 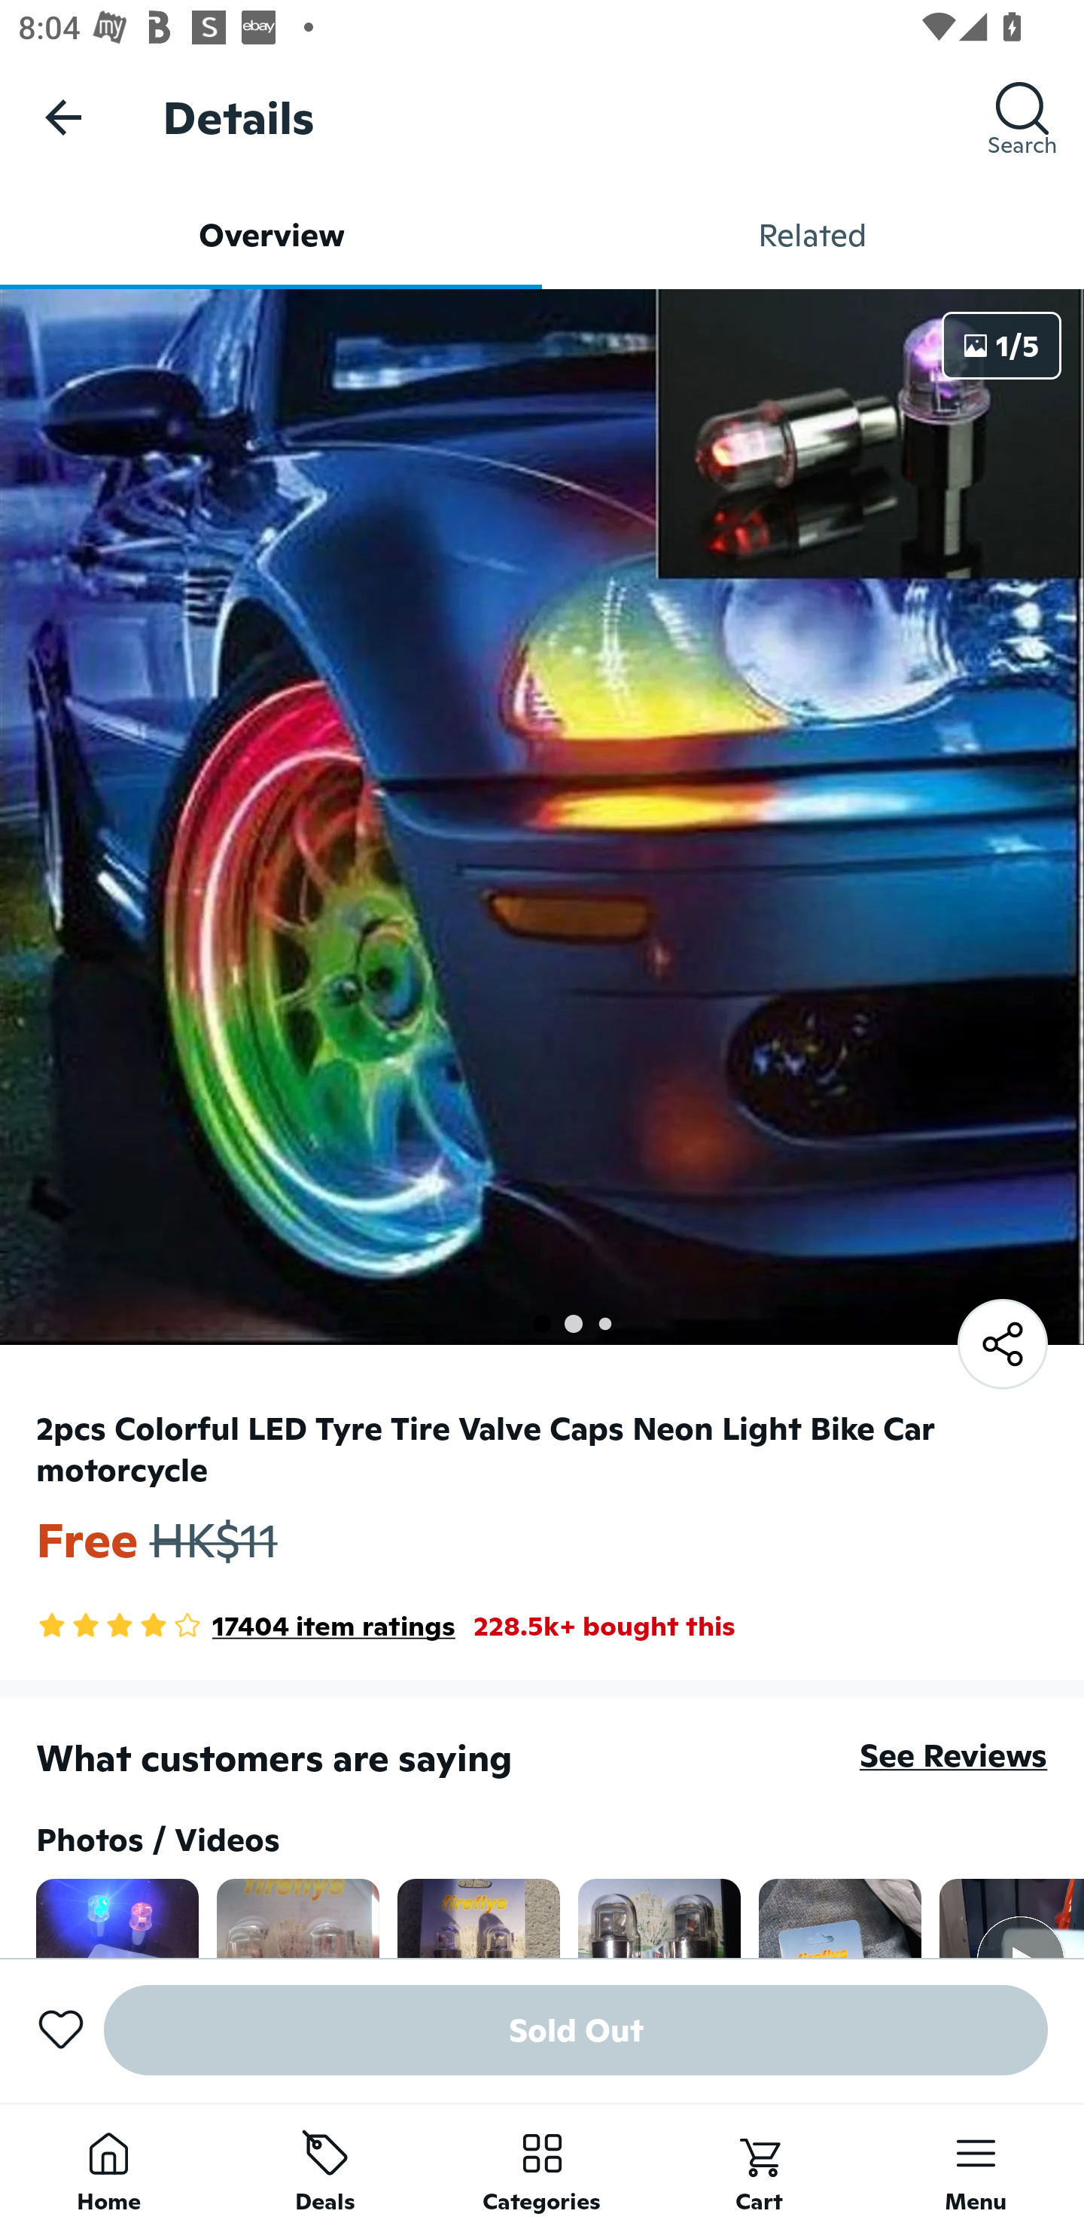 I want to click on 1/5, so click(x=1001, y=345).